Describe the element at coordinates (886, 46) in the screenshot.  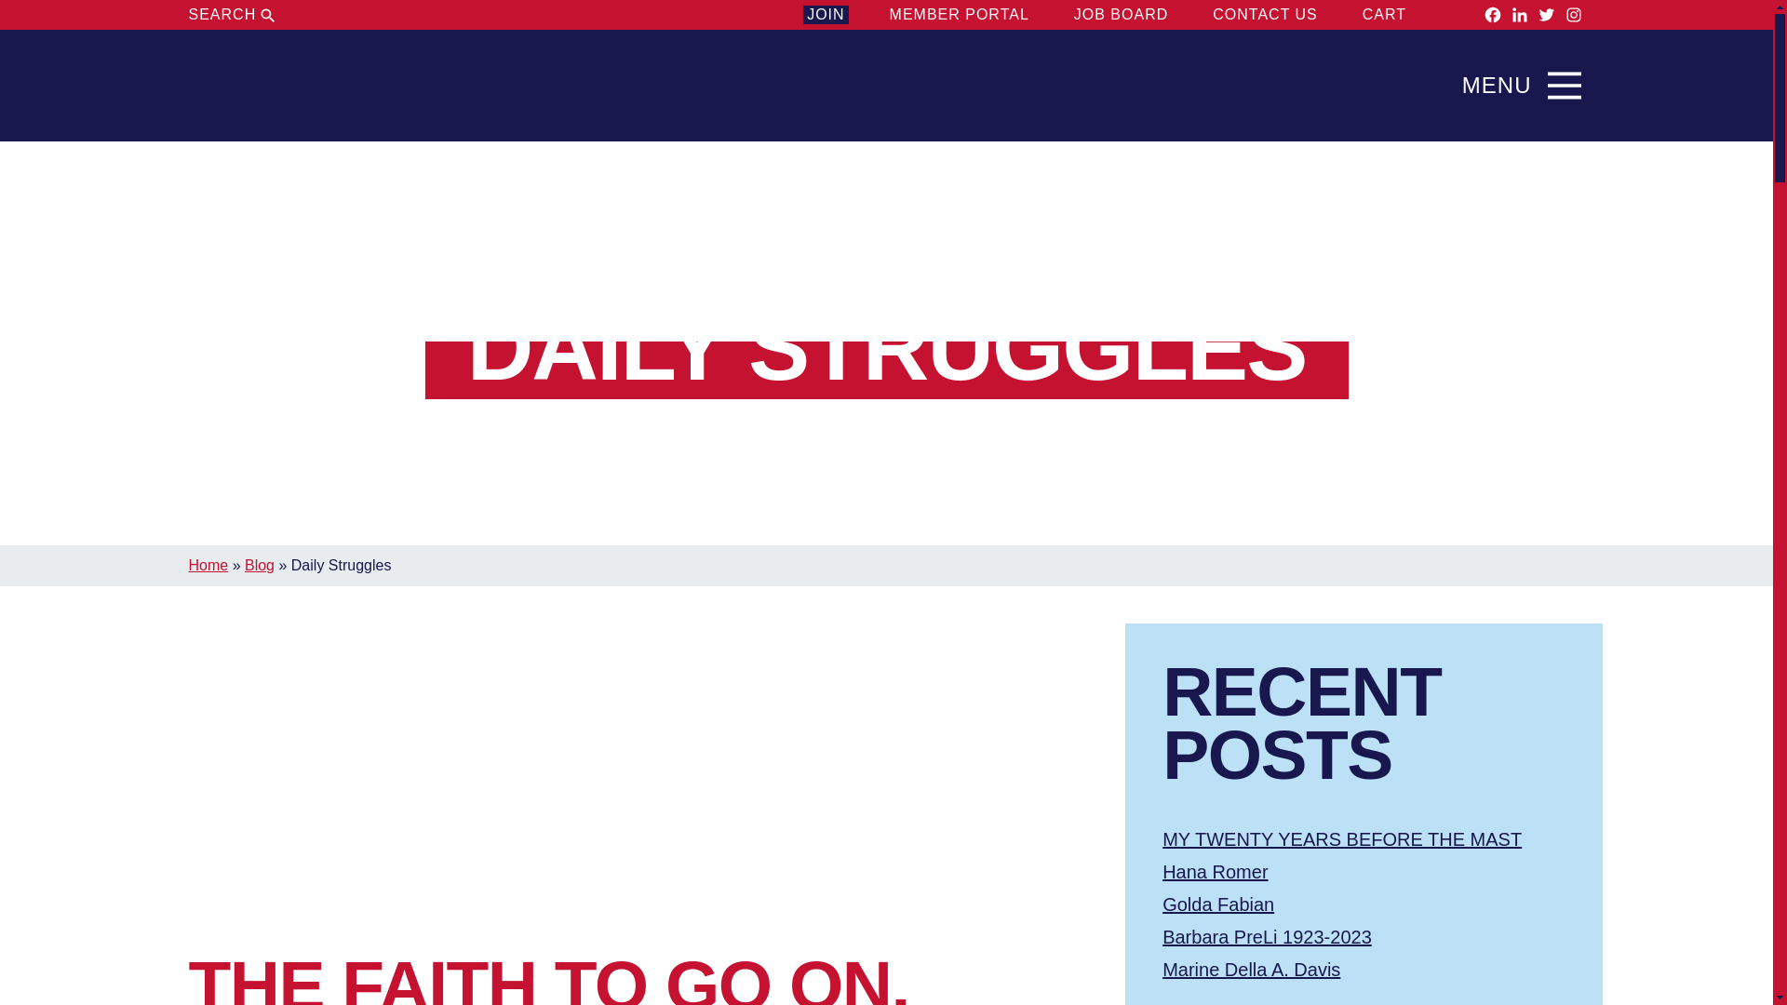
I see `SKIP TO MAIN CONTENT` at that location.